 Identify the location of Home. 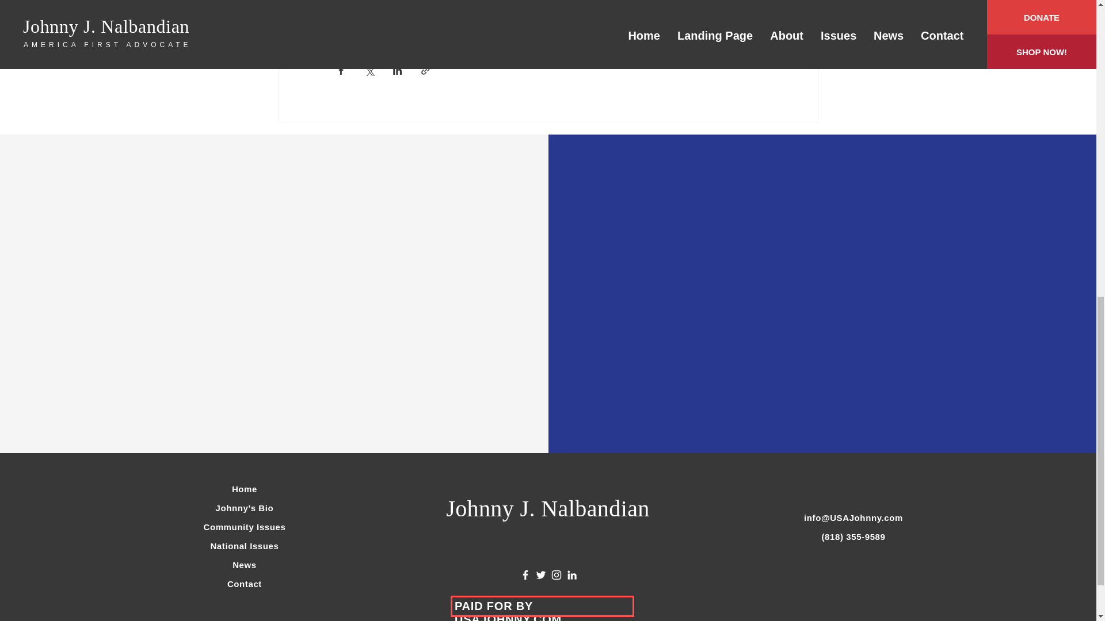
(245, 489).